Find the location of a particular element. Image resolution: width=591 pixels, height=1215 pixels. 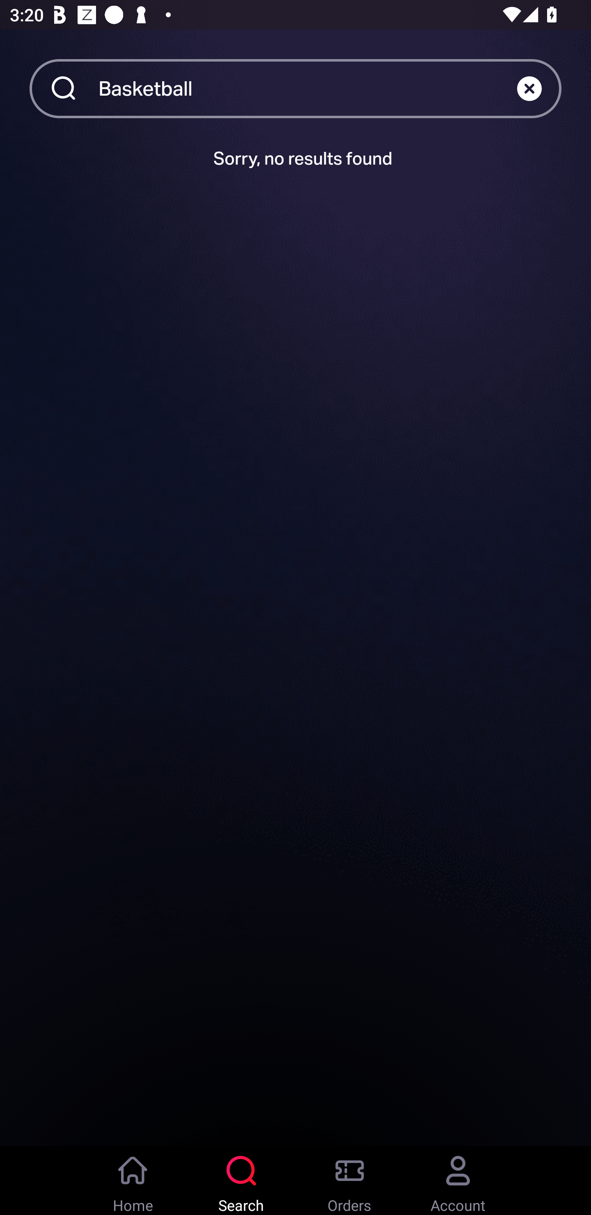

Basketball is located at coordinates (308, 88).